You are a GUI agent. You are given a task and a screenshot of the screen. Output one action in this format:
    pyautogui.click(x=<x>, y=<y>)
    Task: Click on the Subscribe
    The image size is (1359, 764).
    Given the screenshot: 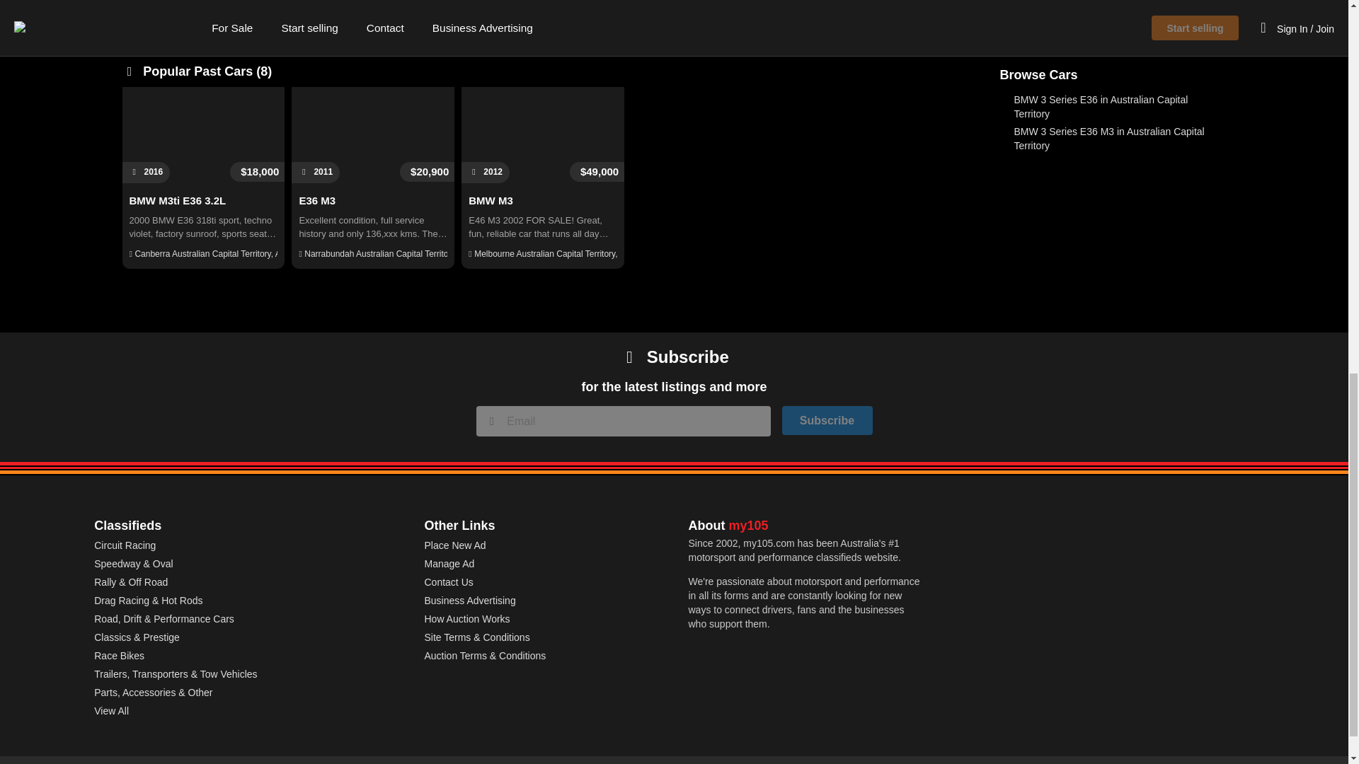 What is the action you would take?
    pyautogui.click(x=827, y=420)
    